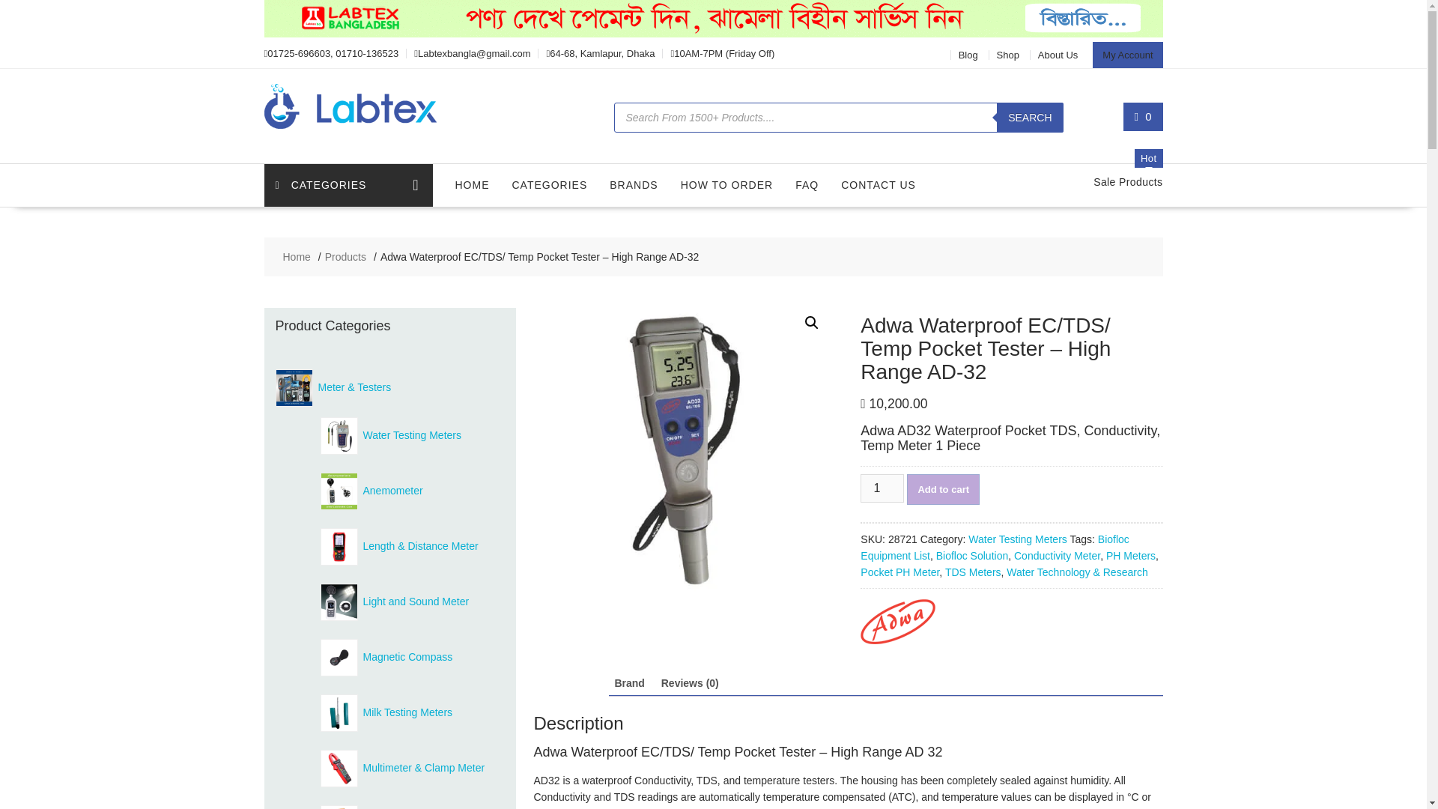  Describe the element at coordinates (1143, 116) in the screenshot. I see `0` at that location.